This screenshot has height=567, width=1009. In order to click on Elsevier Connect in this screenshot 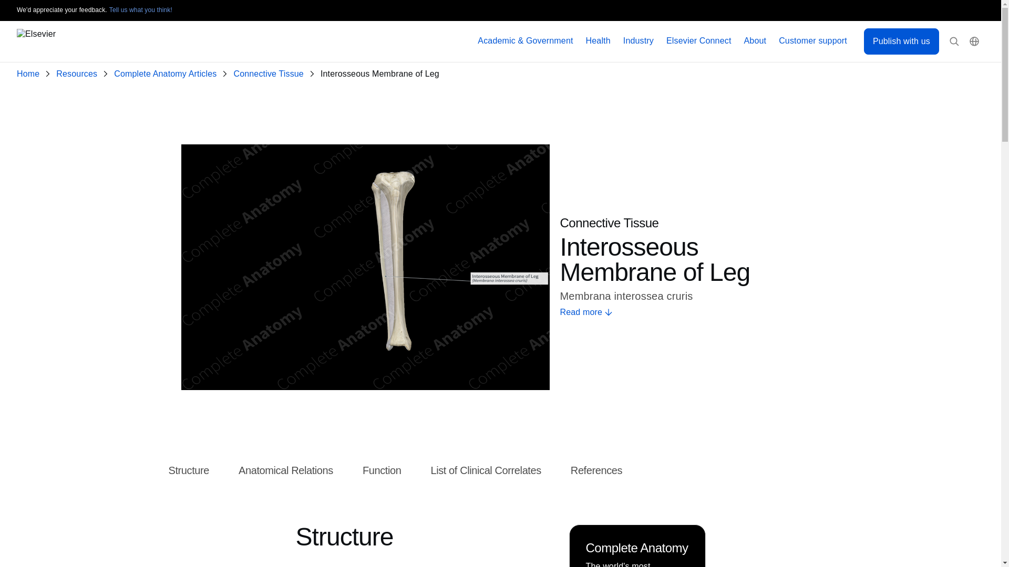, I will do `click(699, 41)`.